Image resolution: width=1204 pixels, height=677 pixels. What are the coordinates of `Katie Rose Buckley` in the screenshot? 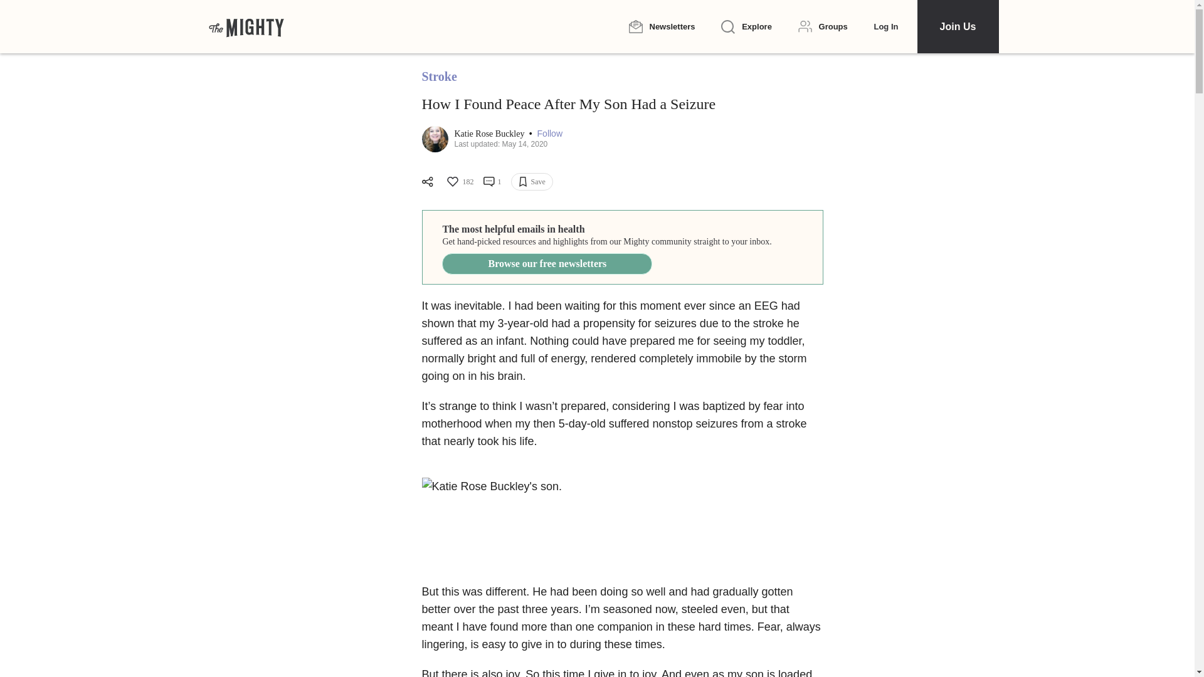 It's located at (490, 134).